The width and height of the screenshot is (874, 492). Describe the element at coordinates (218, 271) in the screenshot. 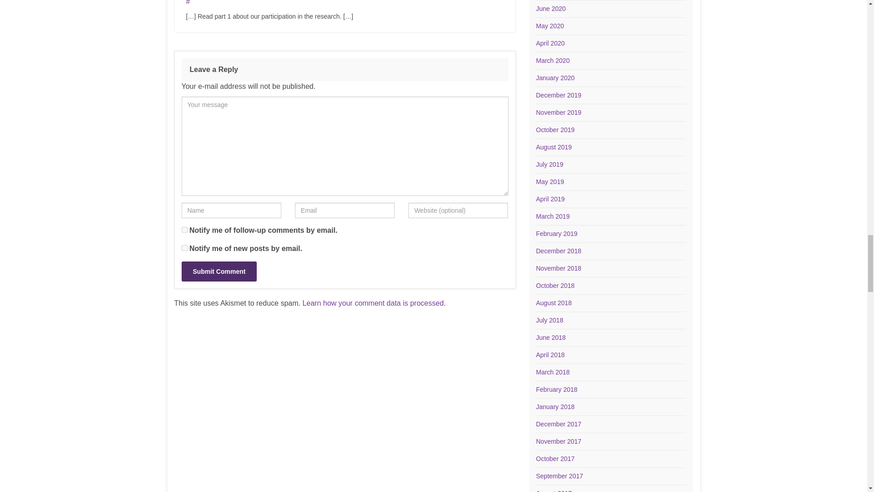

I see `Submit Comment` at that location.